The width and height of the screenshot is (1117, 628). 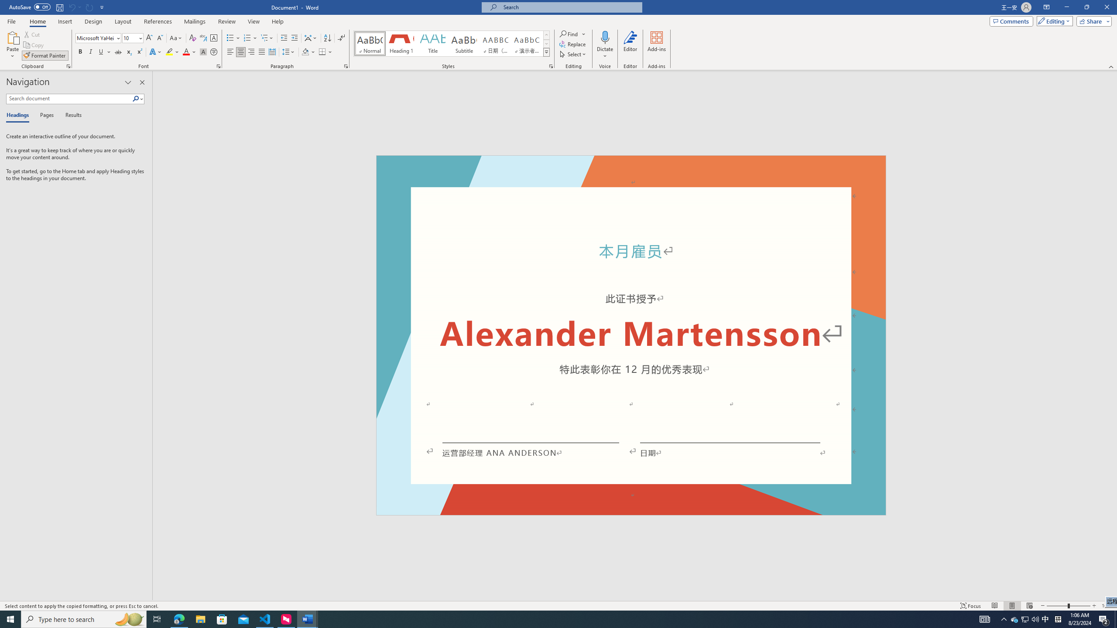 What do you see at coordinates (155, 52) in the screenshot?
I see `Text Effects and Typography` at bounding box center [155, 52].